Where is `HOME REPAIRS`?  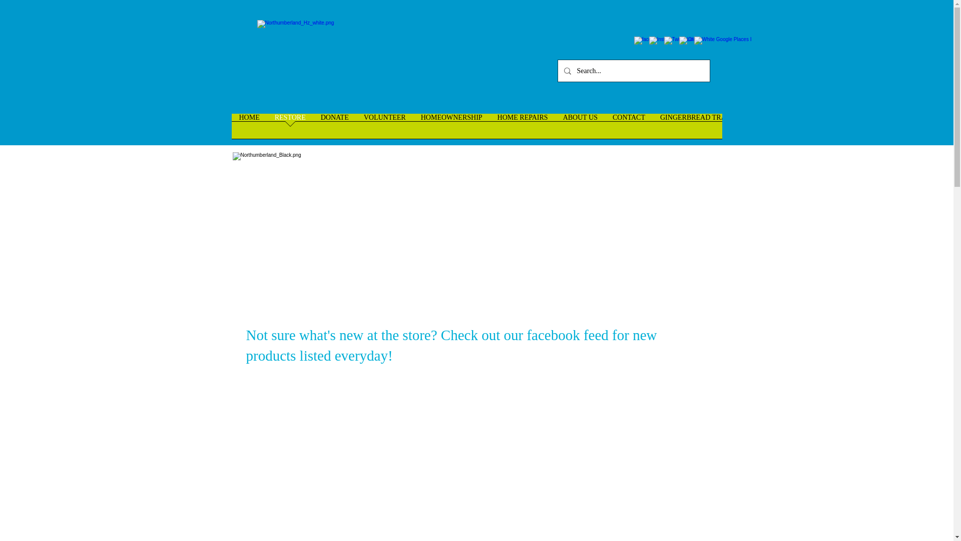
HOME REPAIRS is located at coordinates (523, 129).